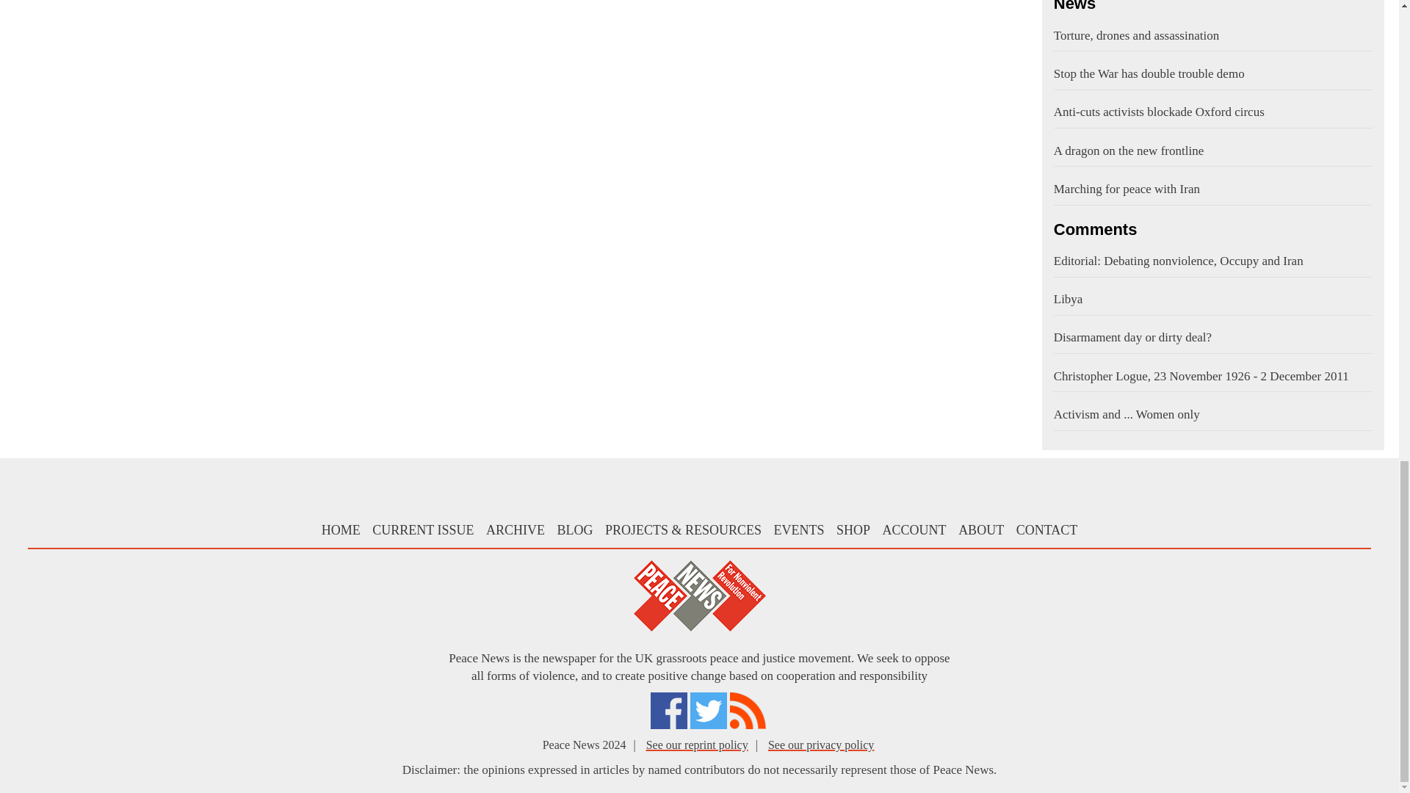 The image size is (1410, 793). What do you see at coordinates (853, 530) in the screenshot?
I see `shop` at bounding box center [853, 530].